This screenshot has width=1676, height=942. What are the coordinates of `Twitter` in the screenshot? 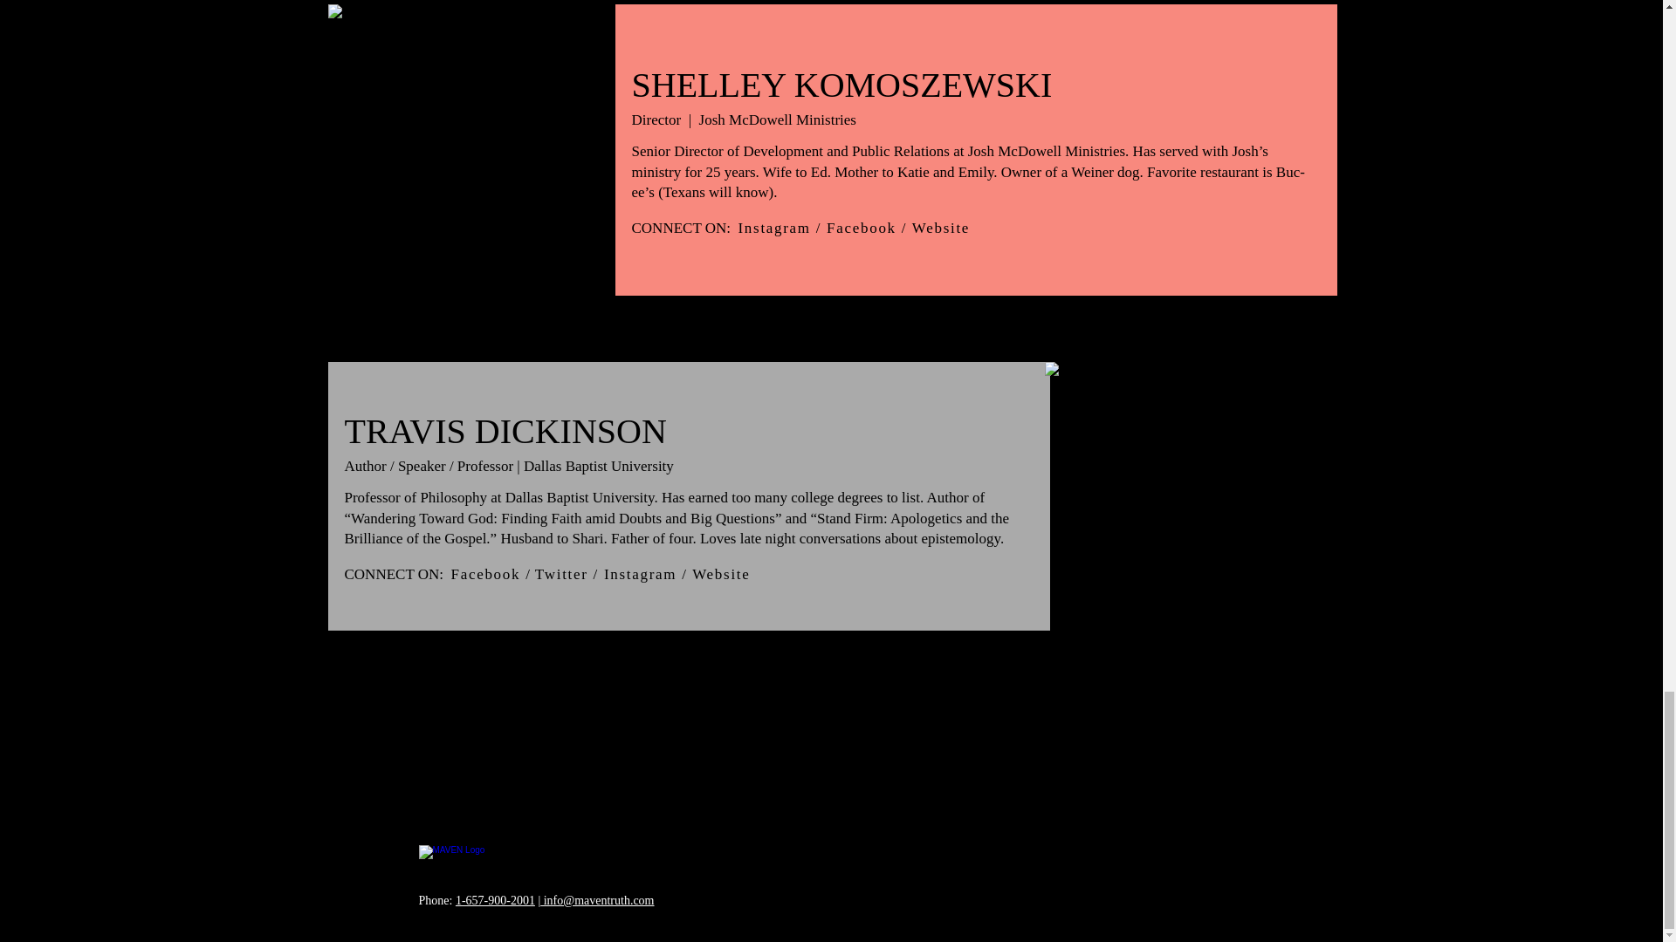 It's located at (560, 574).